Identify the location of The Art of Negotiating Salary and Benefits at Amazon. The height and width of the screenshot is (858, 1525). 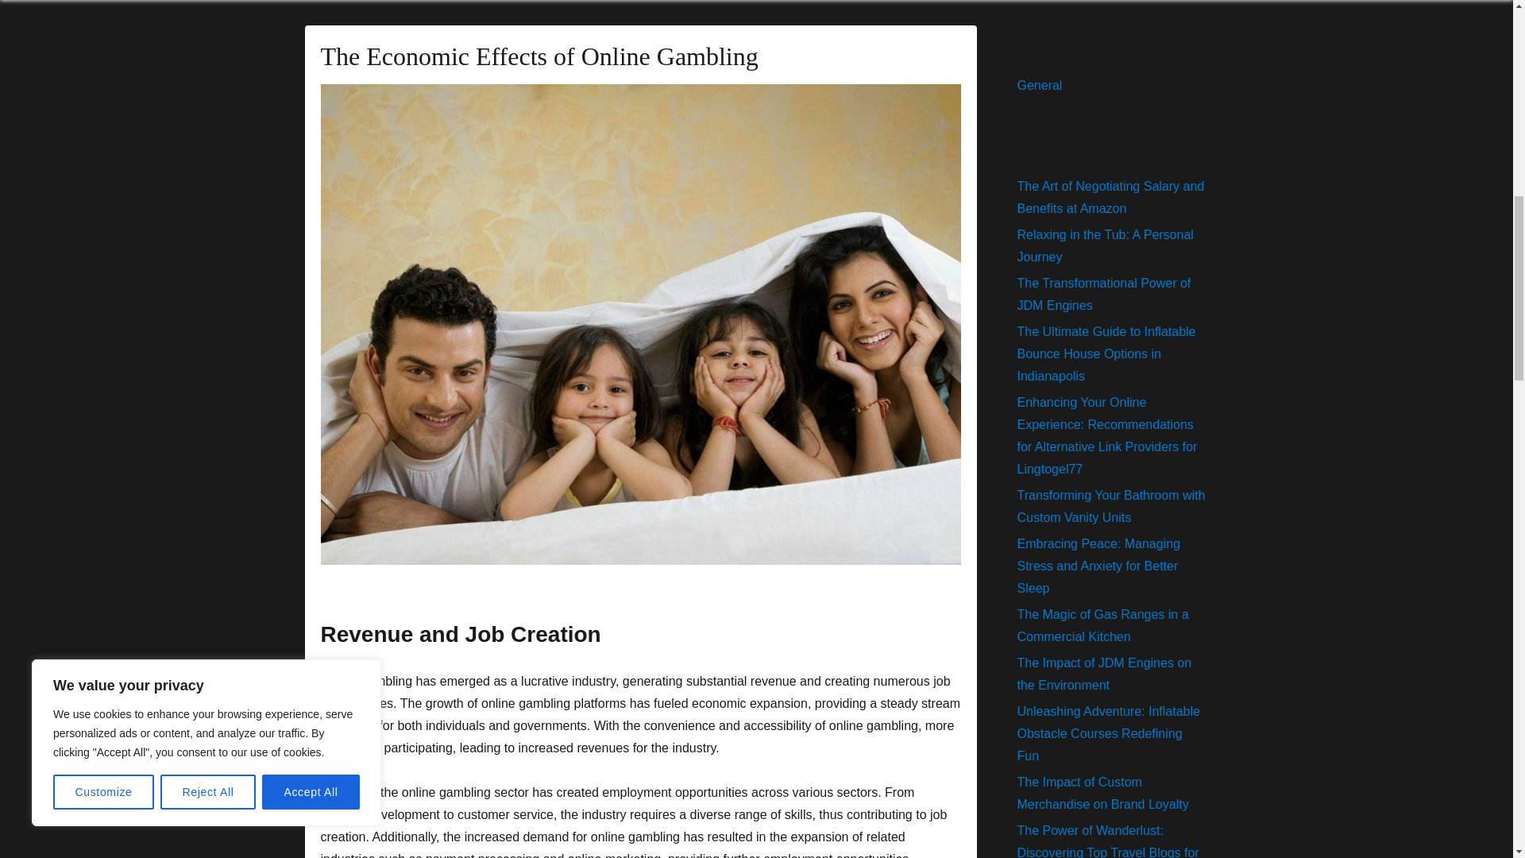
(1110, 197).